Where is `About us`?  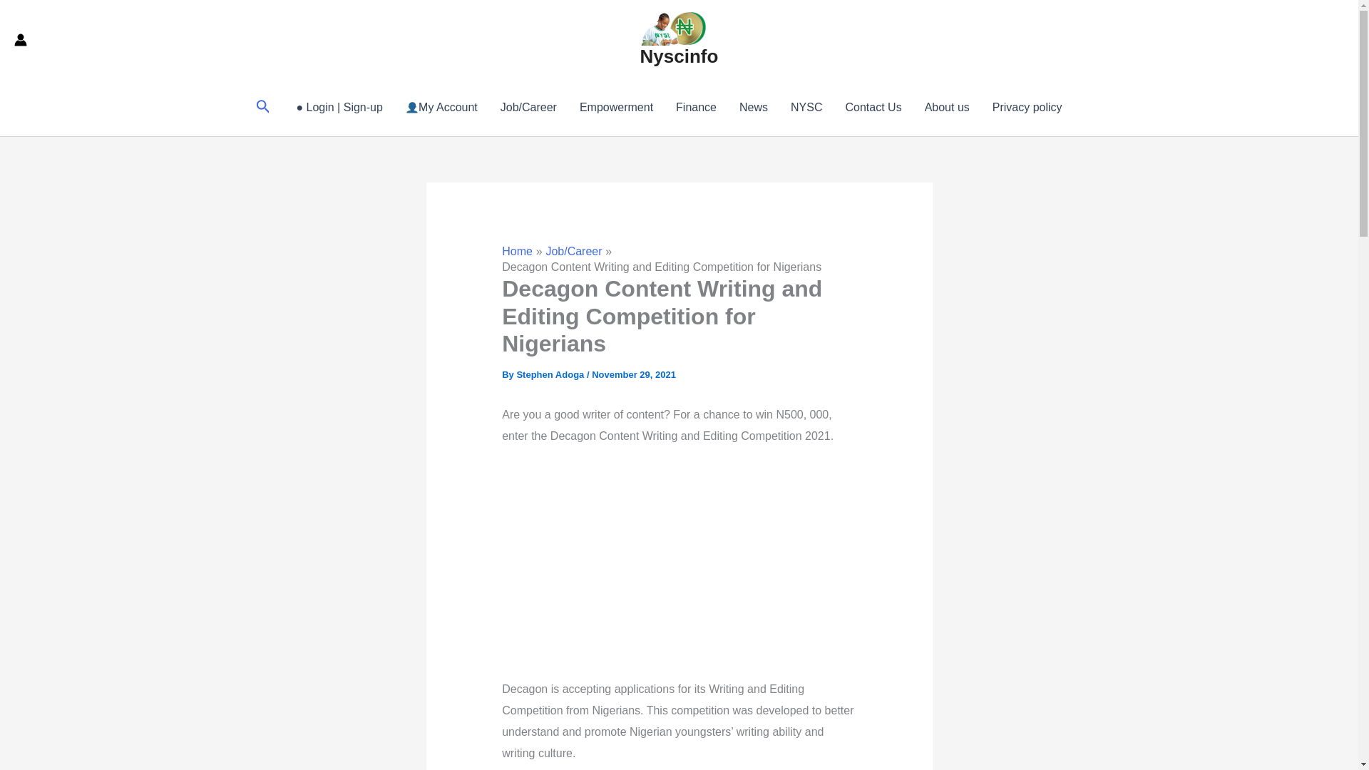 About us is located at coordinates (947, 108).